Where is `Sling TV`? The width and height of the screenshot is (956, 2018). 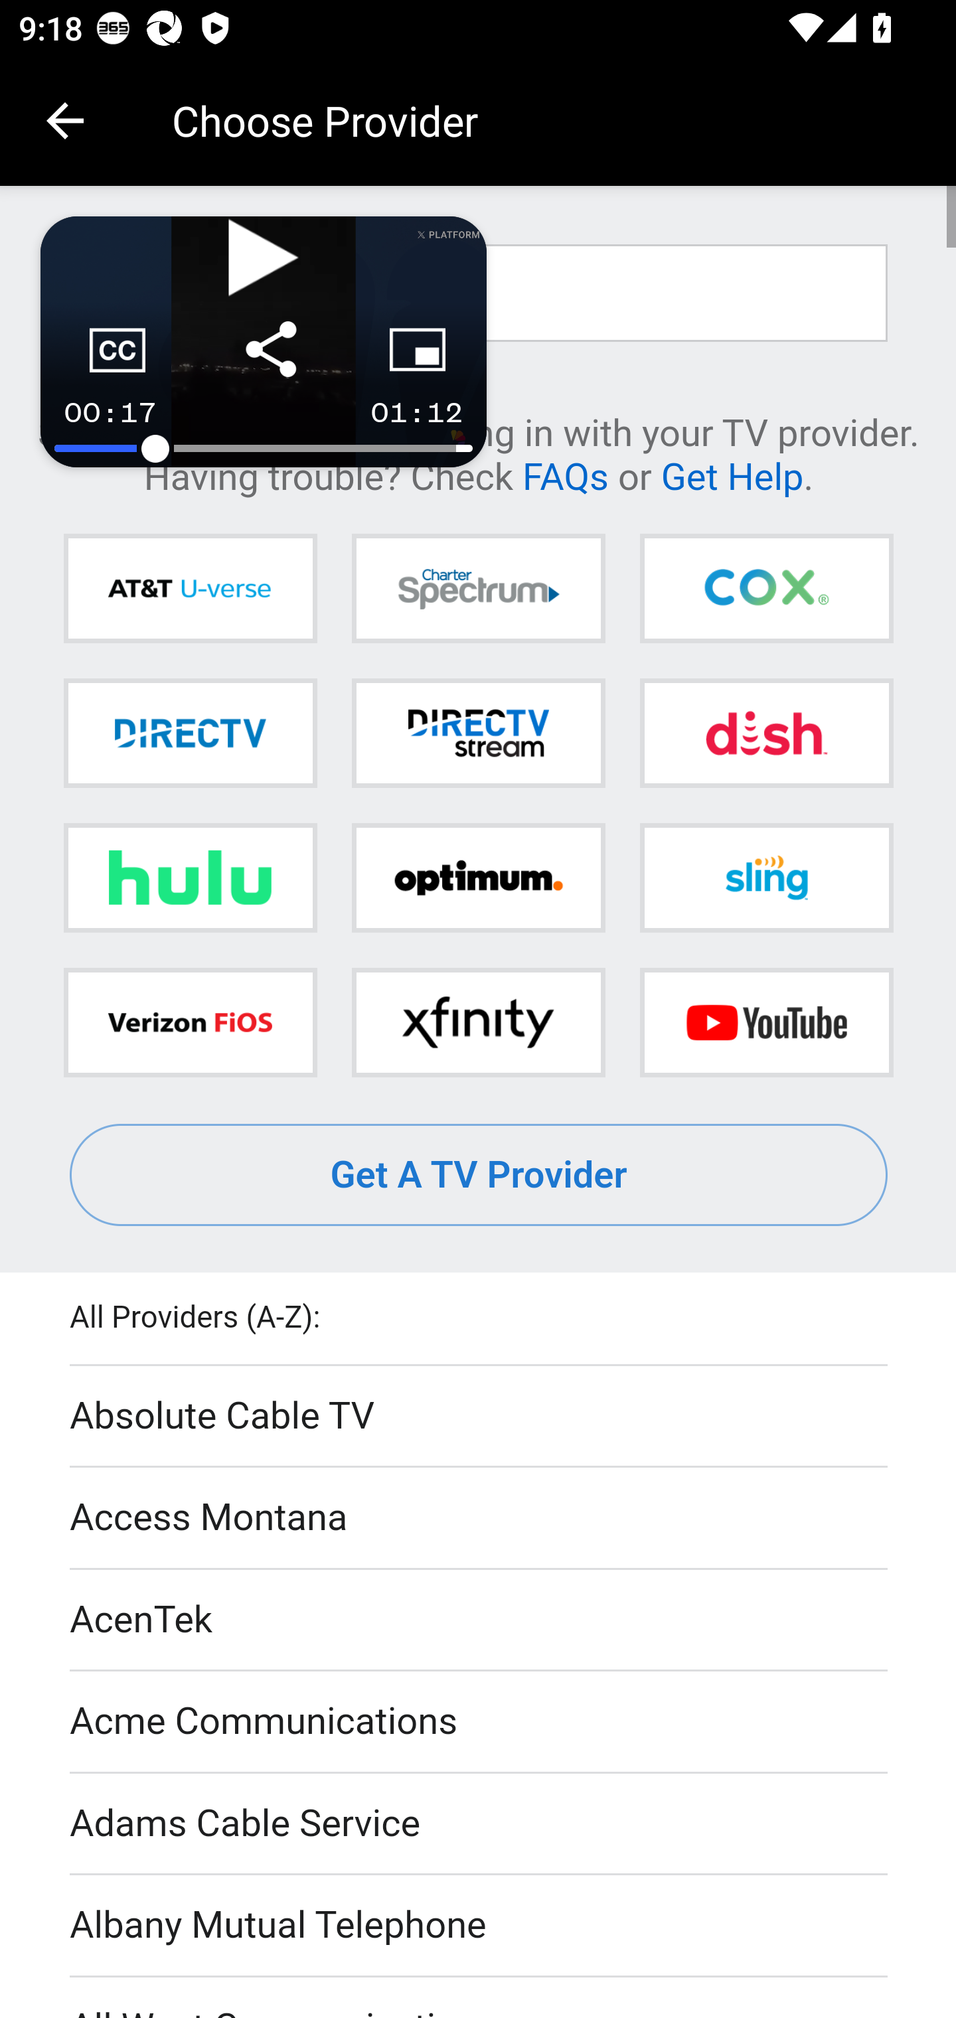 Sling TV is located at coordinates (766, 878).